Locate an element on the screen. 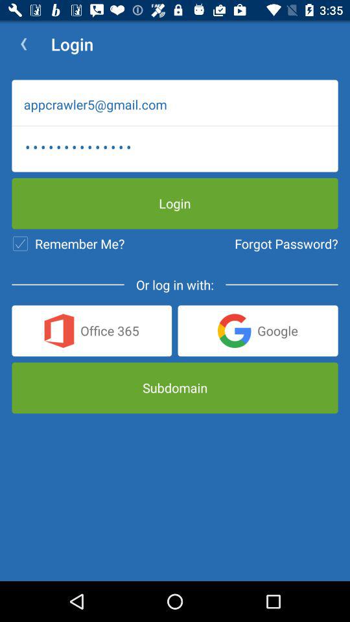  select the app next to the login is located at coordinates (23, 44).